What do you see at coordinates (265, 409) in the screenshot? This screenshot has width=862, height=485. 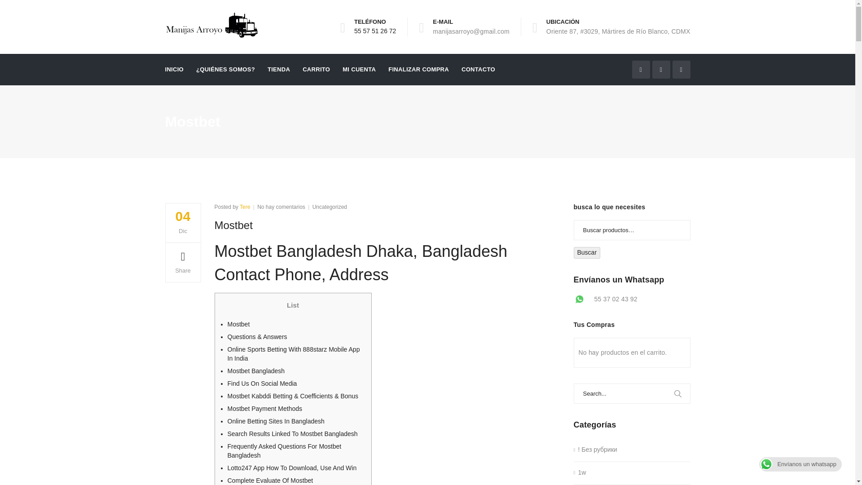 I see `Frequently Asked Questions For Mostbet Bangladesh` at bounding box center [265, 409].